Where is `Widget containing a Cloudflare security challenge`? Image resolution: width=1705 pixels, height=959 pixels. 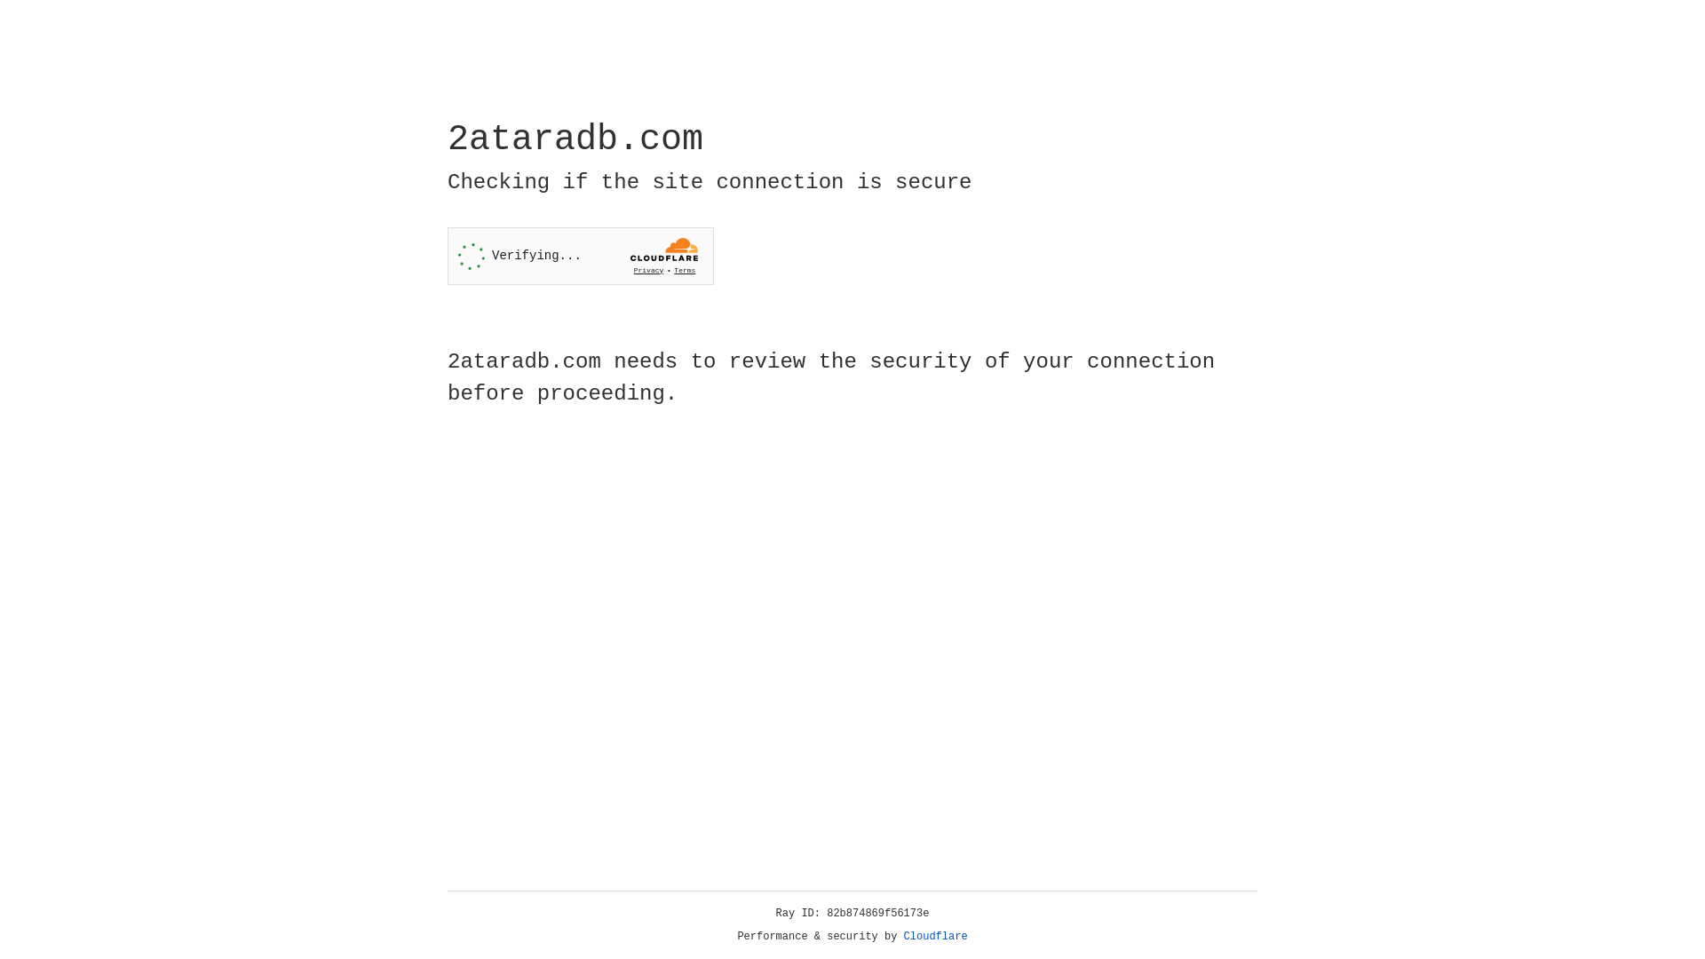
Widget containing a Cloudflare security challenge is located at coordinates (581, 256).